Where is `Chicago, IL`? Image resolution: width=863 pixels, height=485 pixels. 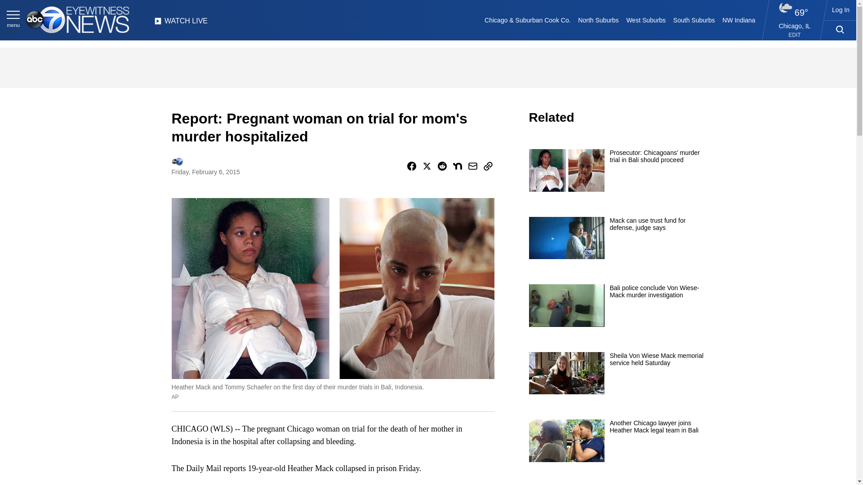
Chicago, IL is located at coordinates (795, 26).